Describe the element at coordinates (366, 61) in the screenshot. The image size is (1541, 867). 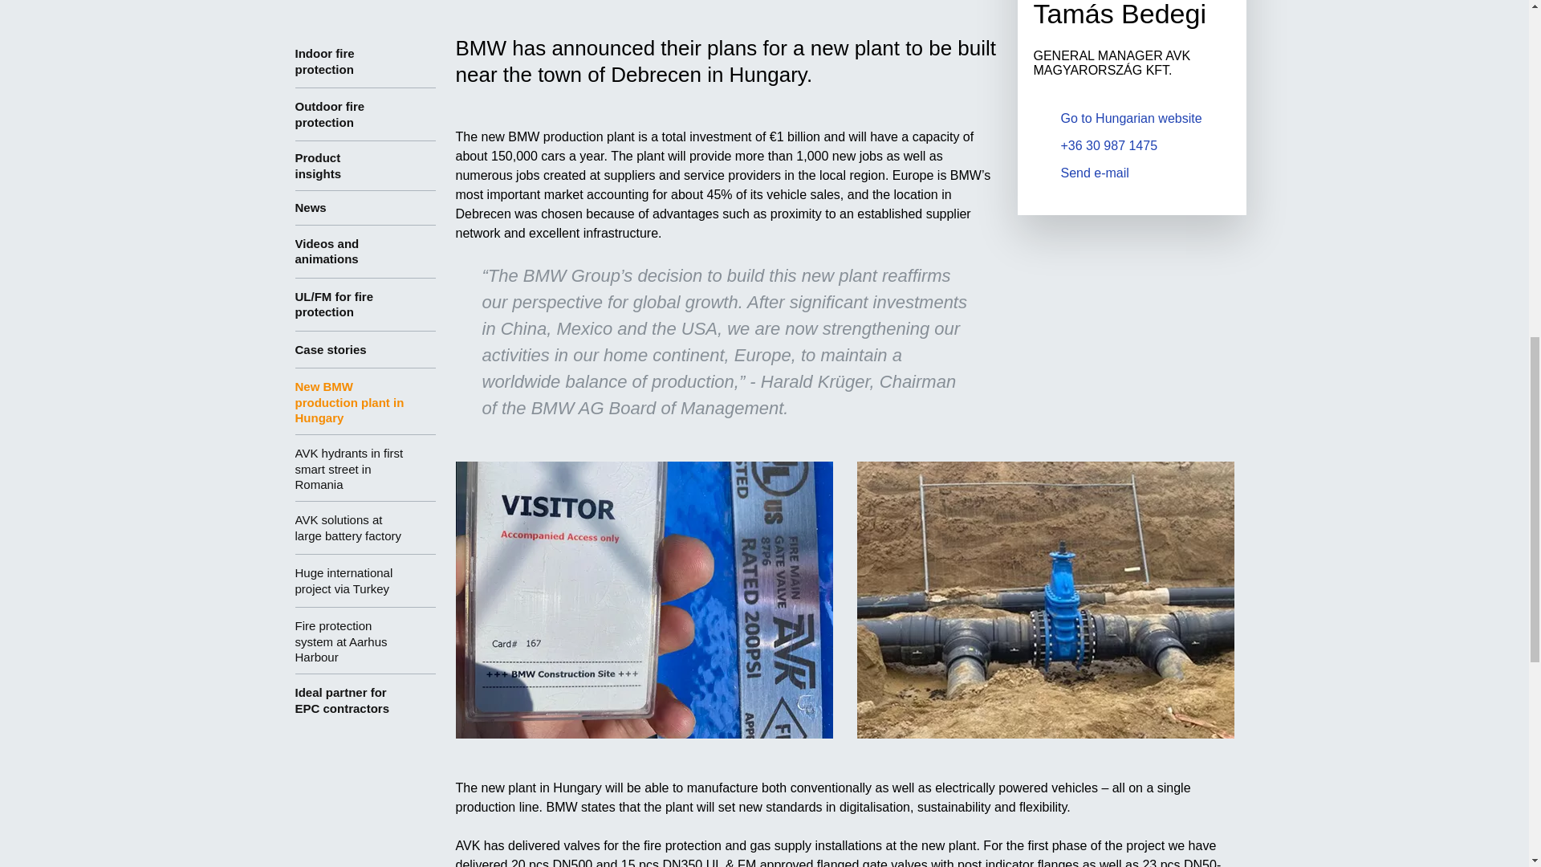
I see `Indoor fire protection` at that location.